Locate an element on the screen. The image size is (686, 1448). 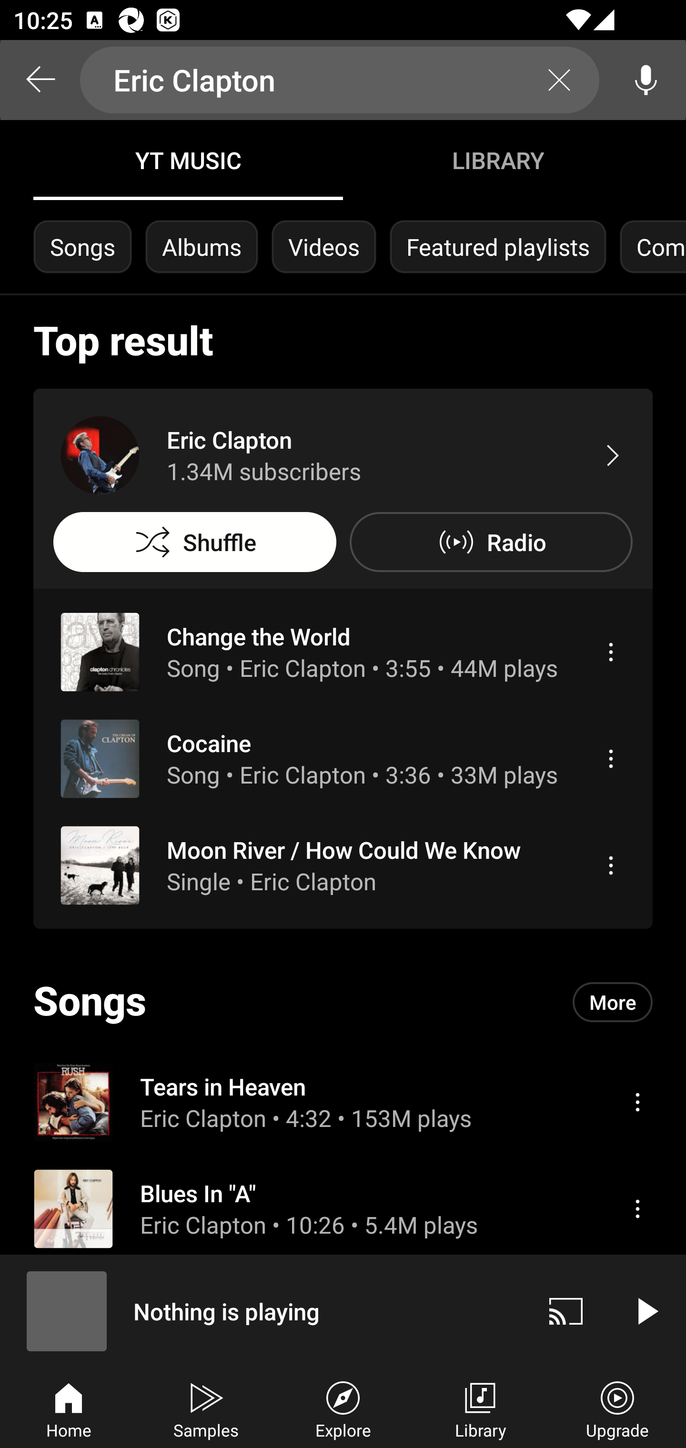
Explore is located at coordinates (343, 1408).